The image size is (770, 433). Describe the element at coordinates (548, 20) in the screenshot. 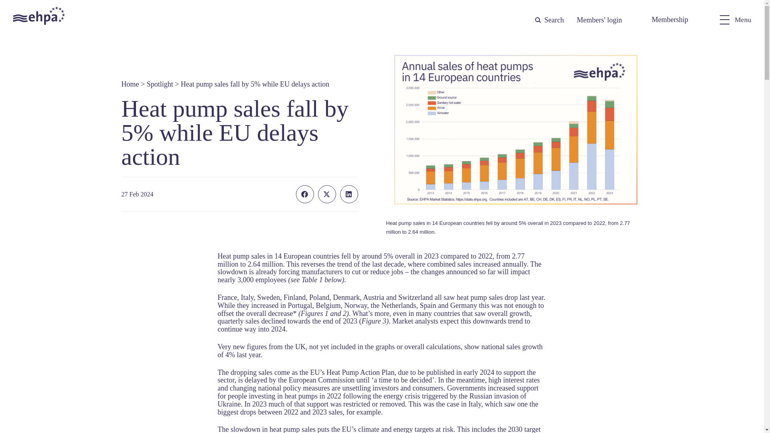

I see `Search` at that location.